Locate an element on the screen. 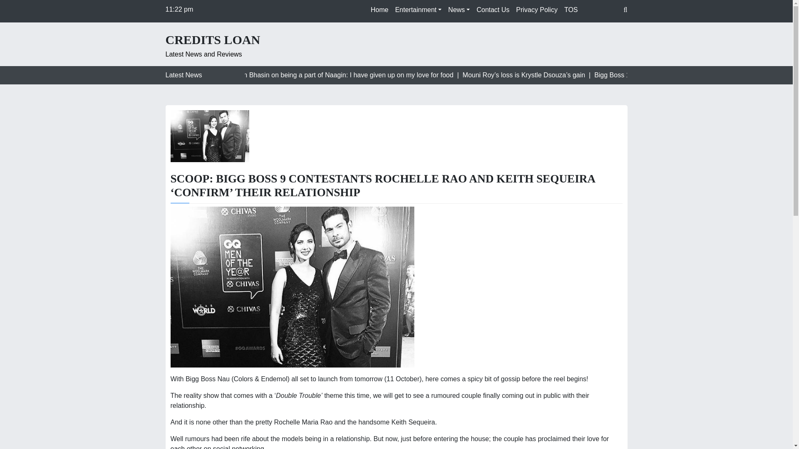 The width and height of the screenshot is (799, 449). Contact Us is located at coordinates (493, 10).